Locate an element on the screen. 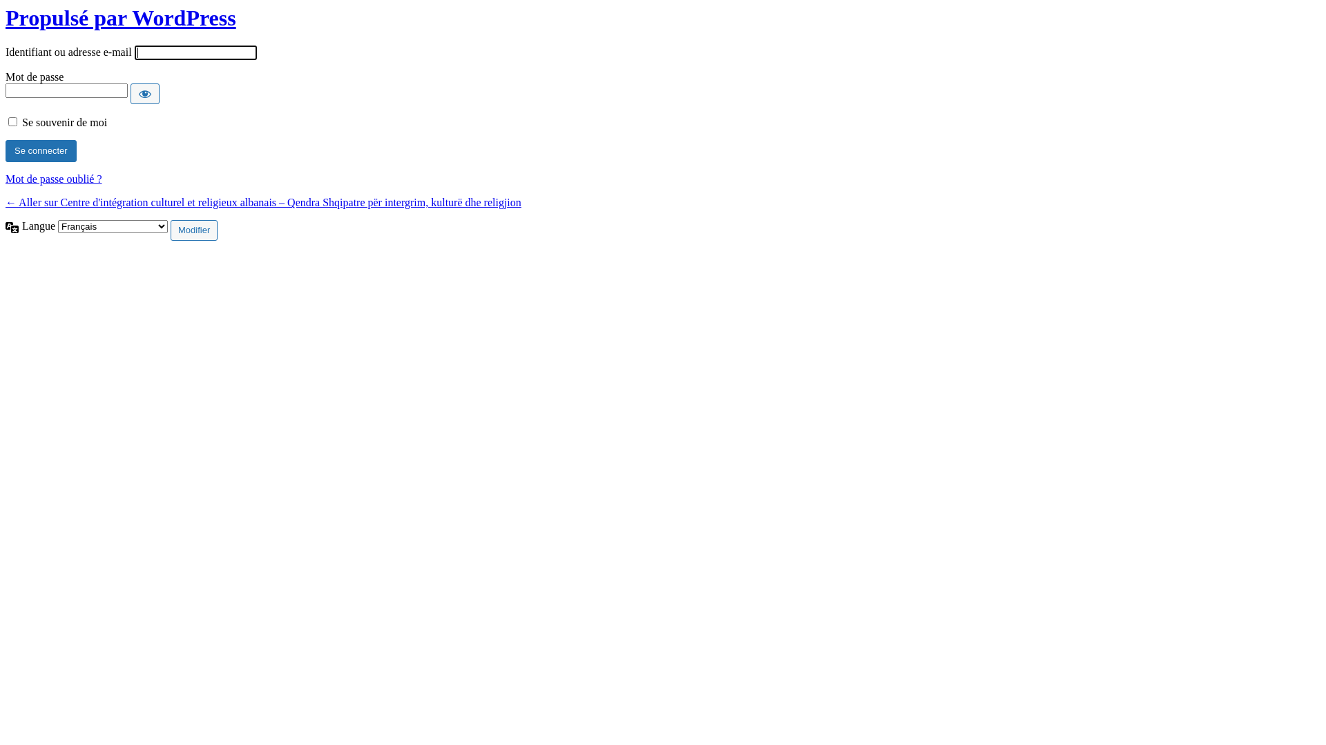 Image resolution: width=1326 pixels, height=745 pixels. Modifier is located at coordinates (193, 230).